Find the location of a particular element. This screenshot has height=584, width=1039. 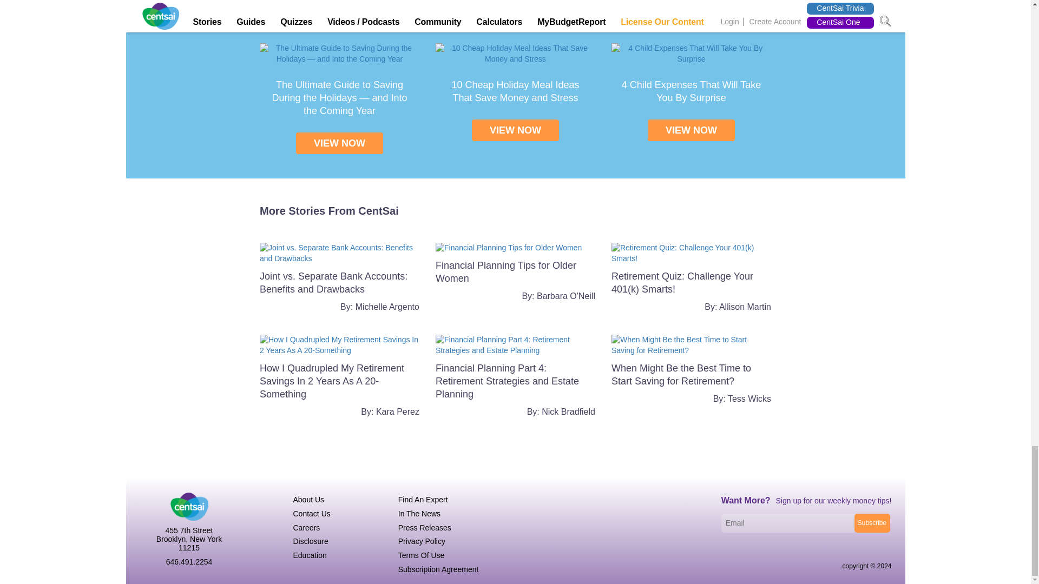

10 Cheap Holiday Meal Ideas That Save Money and Stress is located at coordinates (515, 53).